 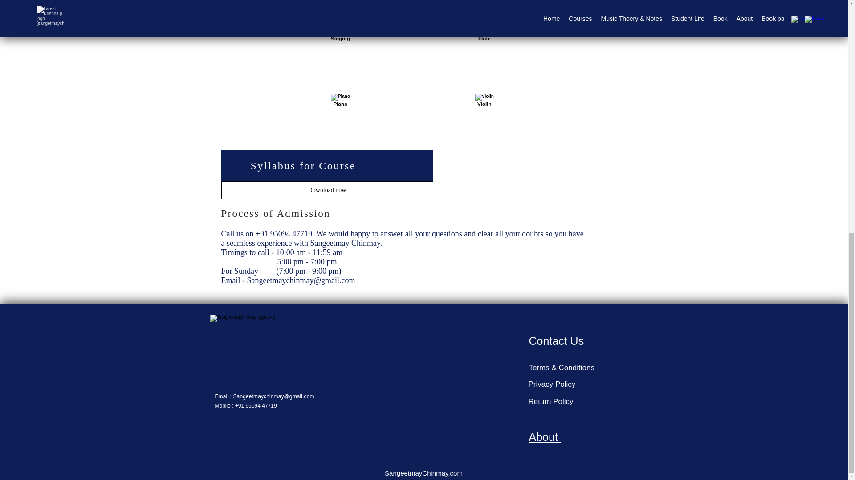 I want to click on Download now, so click(x=326, y=190).